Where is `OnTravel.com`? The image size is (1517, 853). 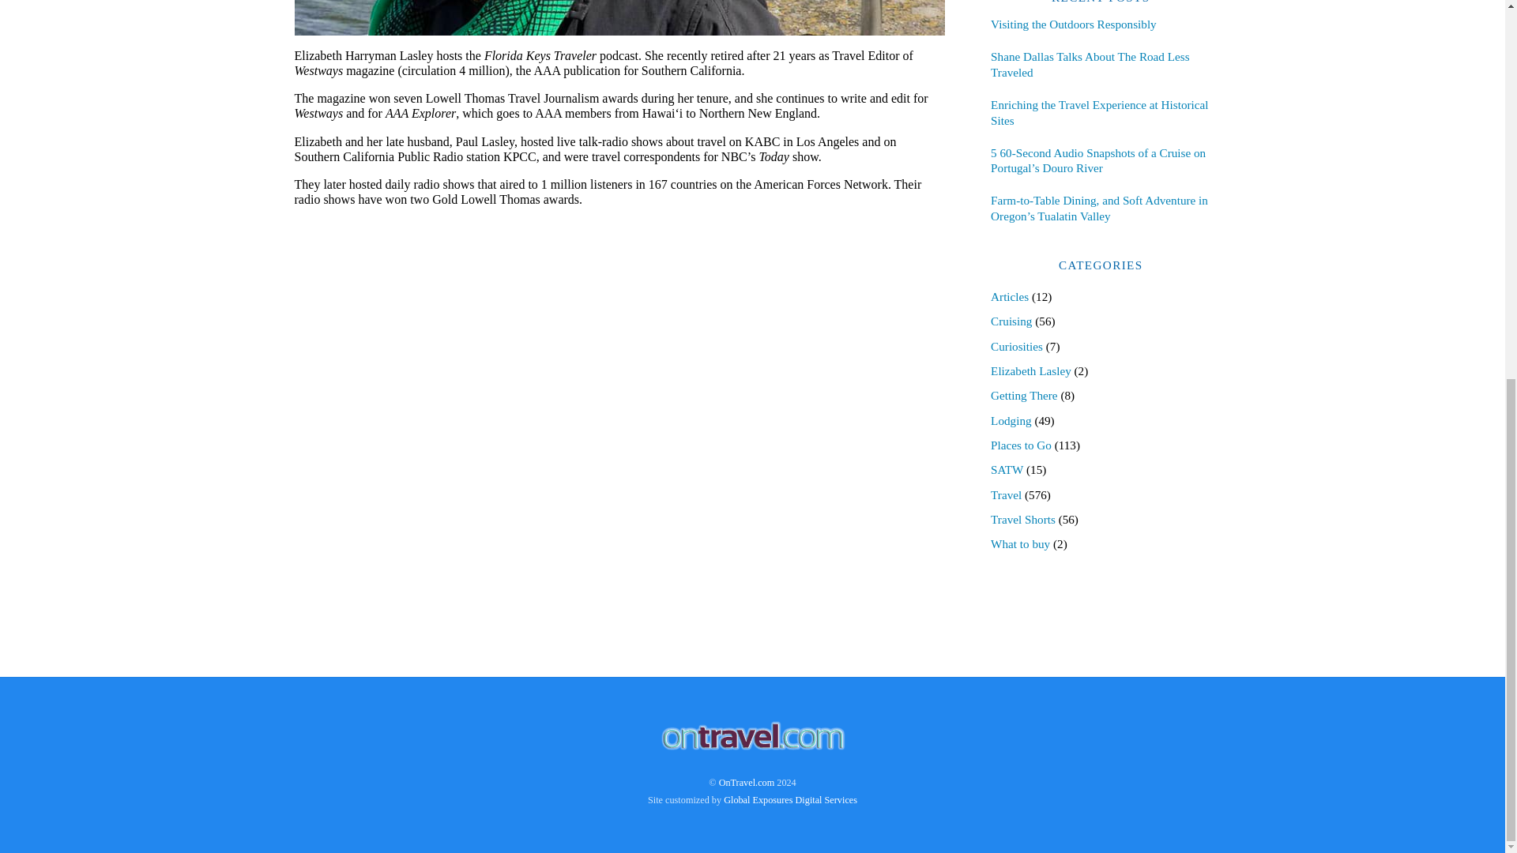 OnTravel.com is located at coordinates (747, 782).